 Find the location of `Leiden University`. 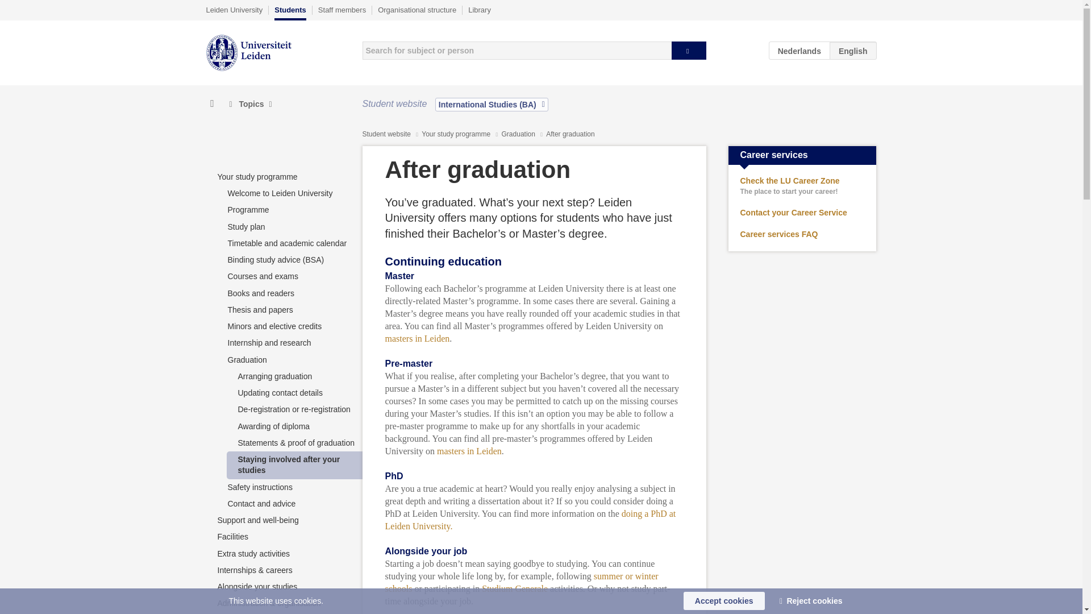

Leiden University is located at coordinates (234, 10).